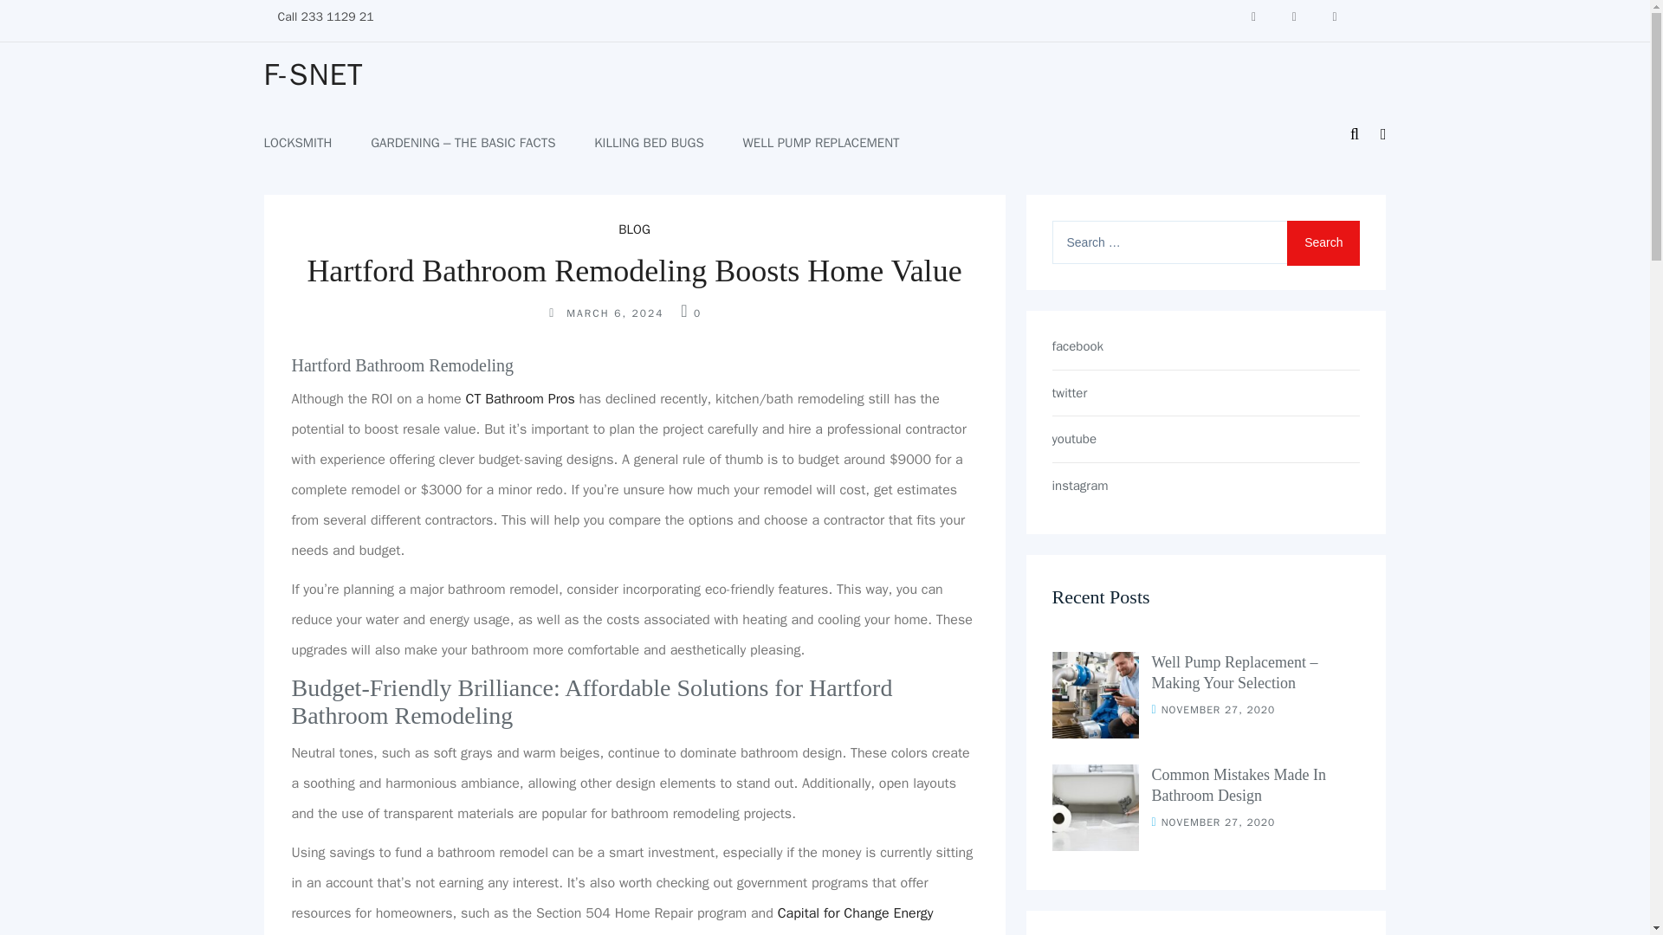  Describe the element at coordinates (1239, 784) in the screenshot. I see `Common Mistakes Made In Bathroom Design` at that location.